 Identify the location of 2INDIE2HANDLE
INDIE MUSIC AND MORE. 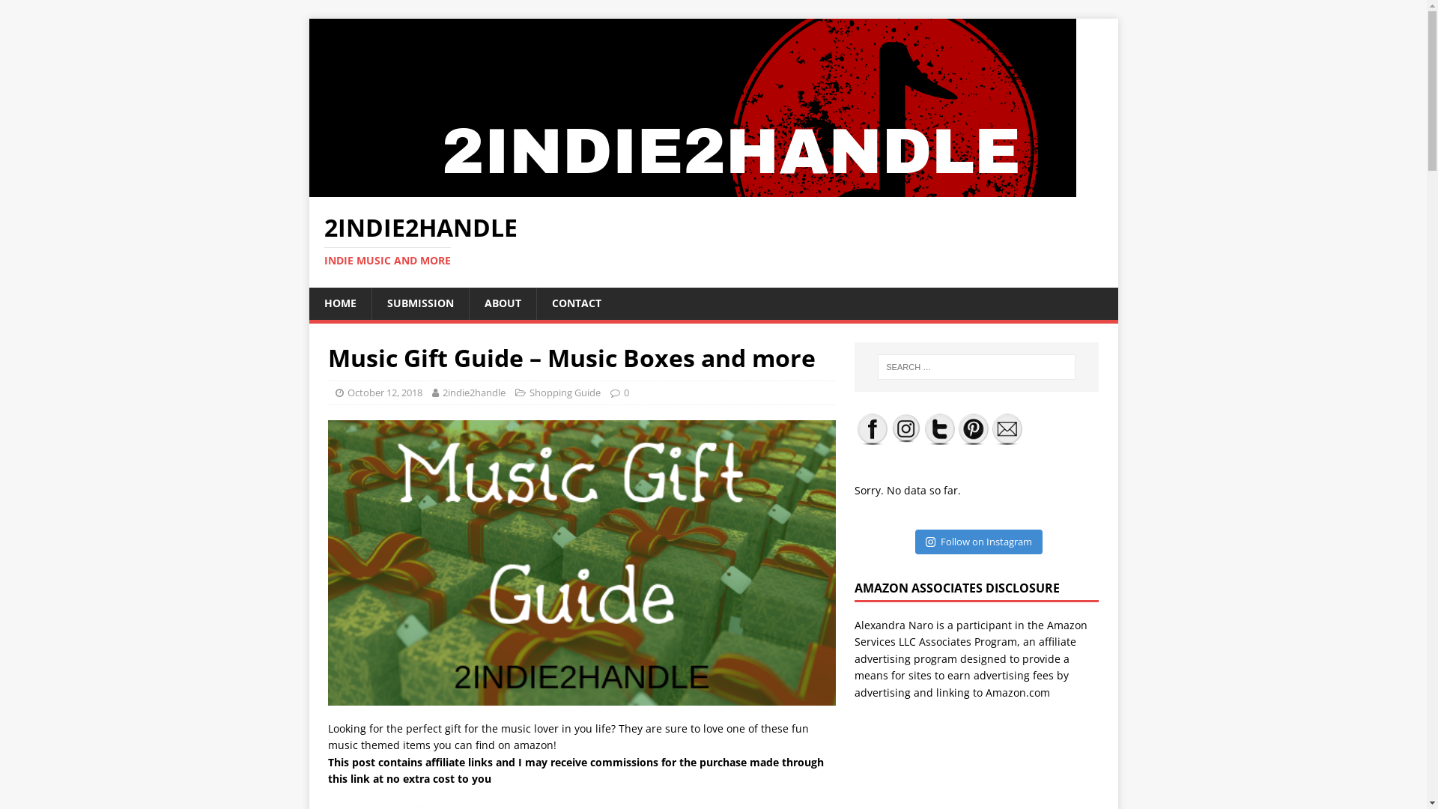
(713, 241).